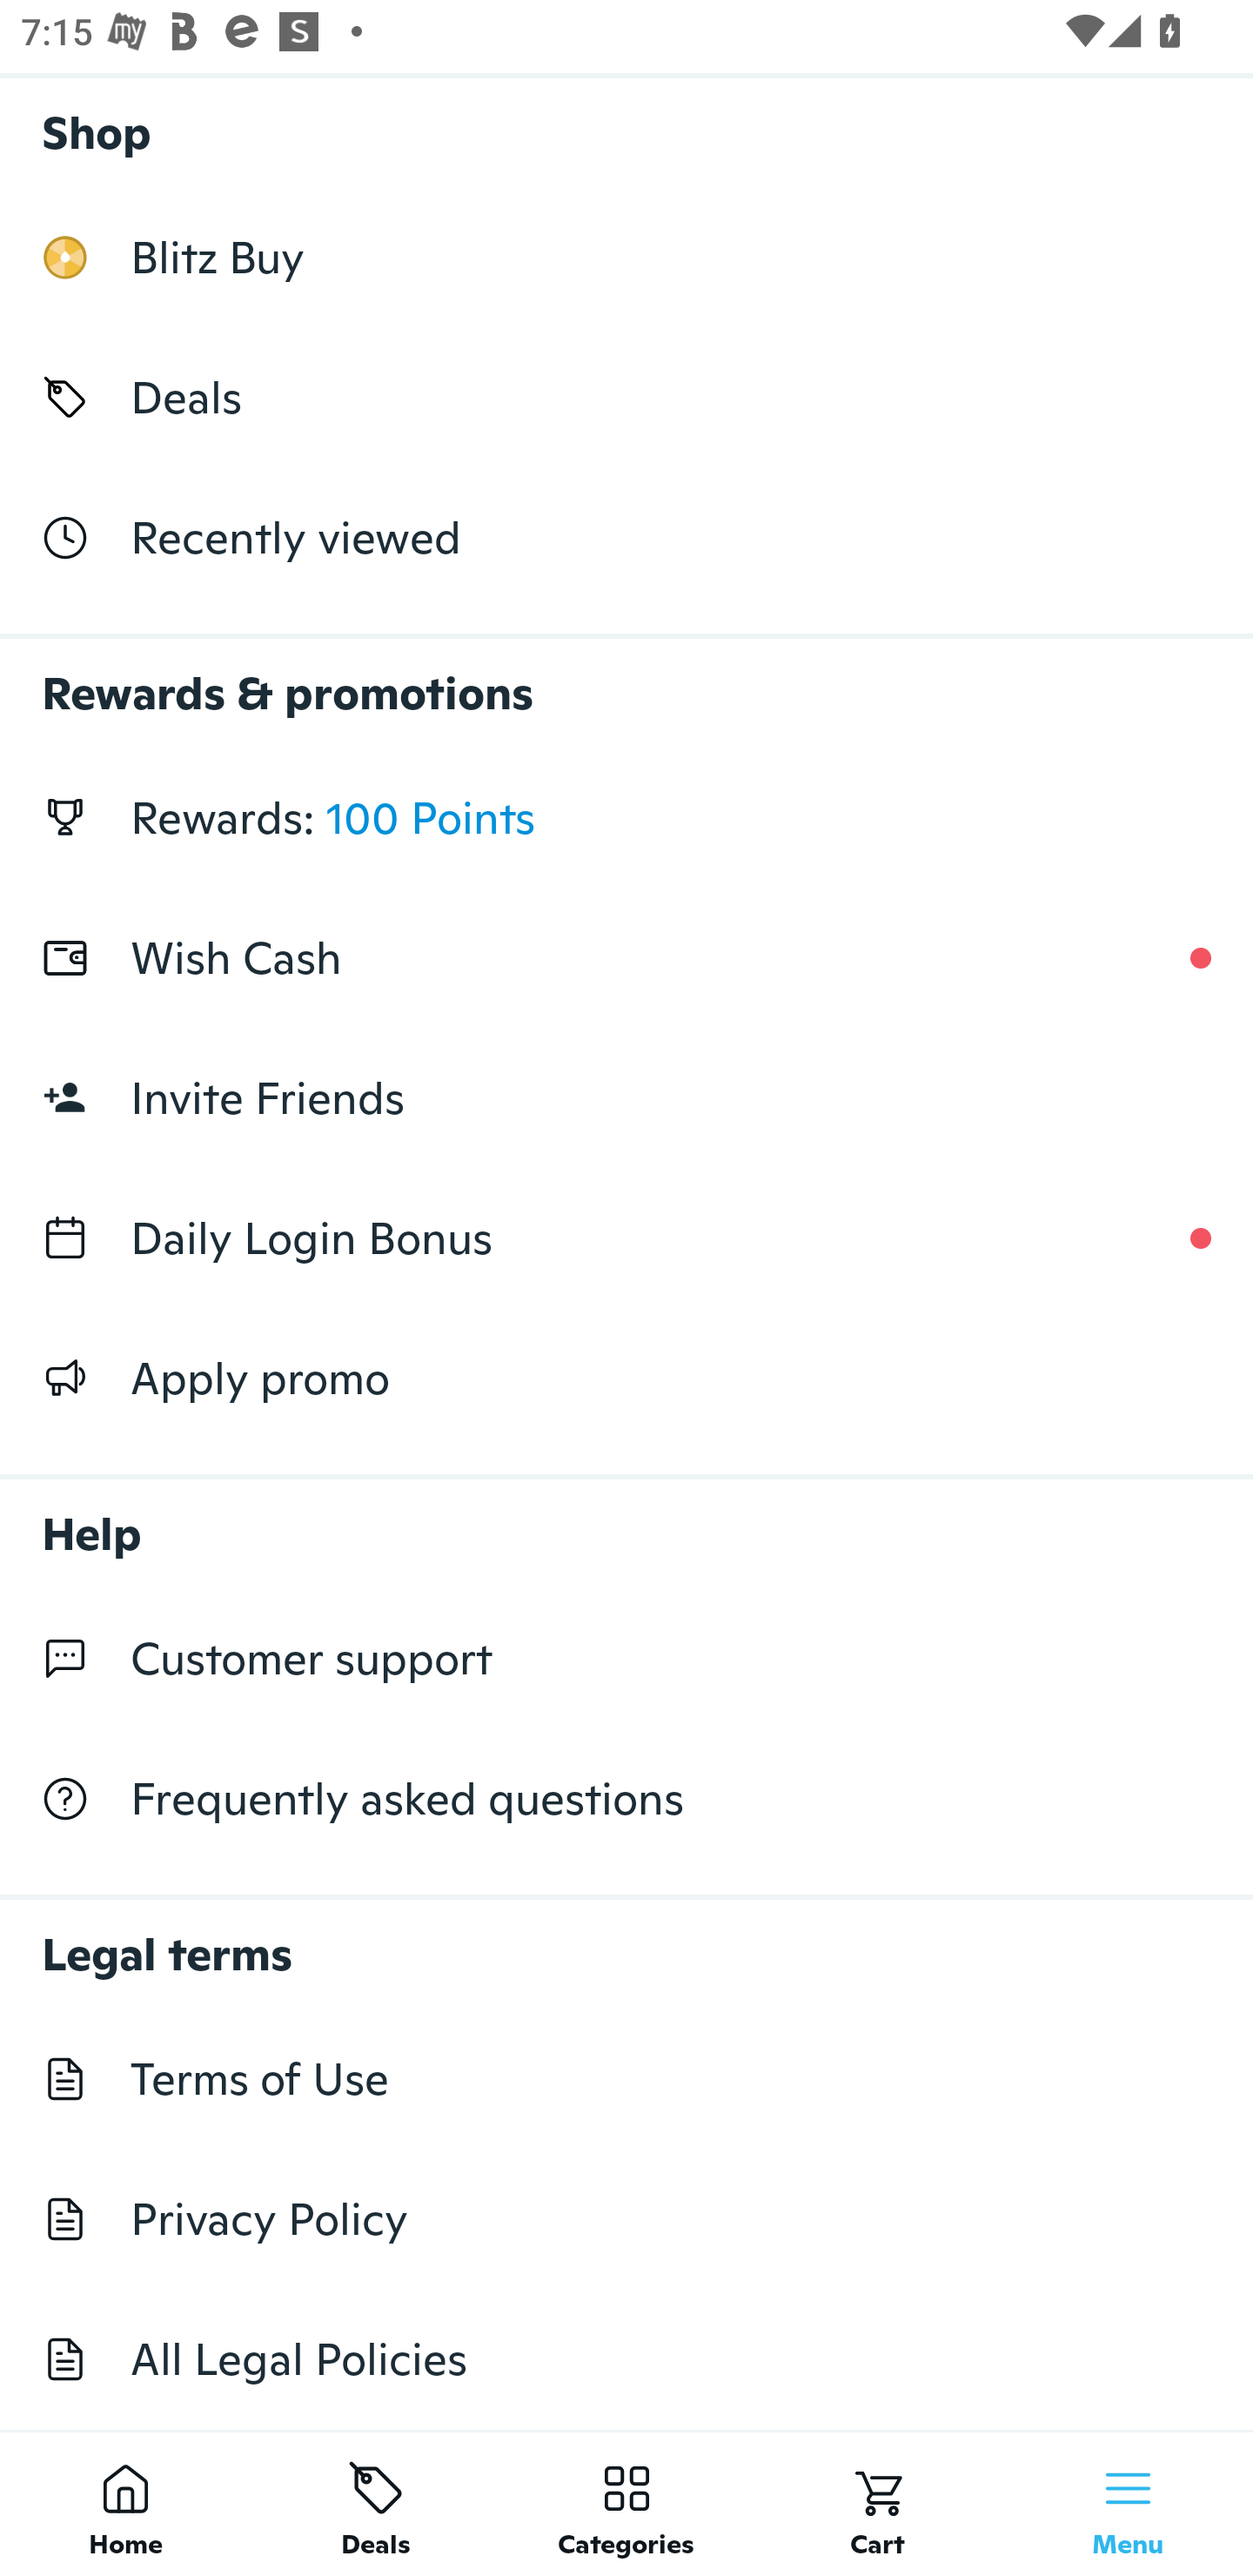 The image size is (1253, 2576). What do you see at coordinates (626, 958) in the screenshot?
I see `Wish Cash` at bounding box center [626, 958].